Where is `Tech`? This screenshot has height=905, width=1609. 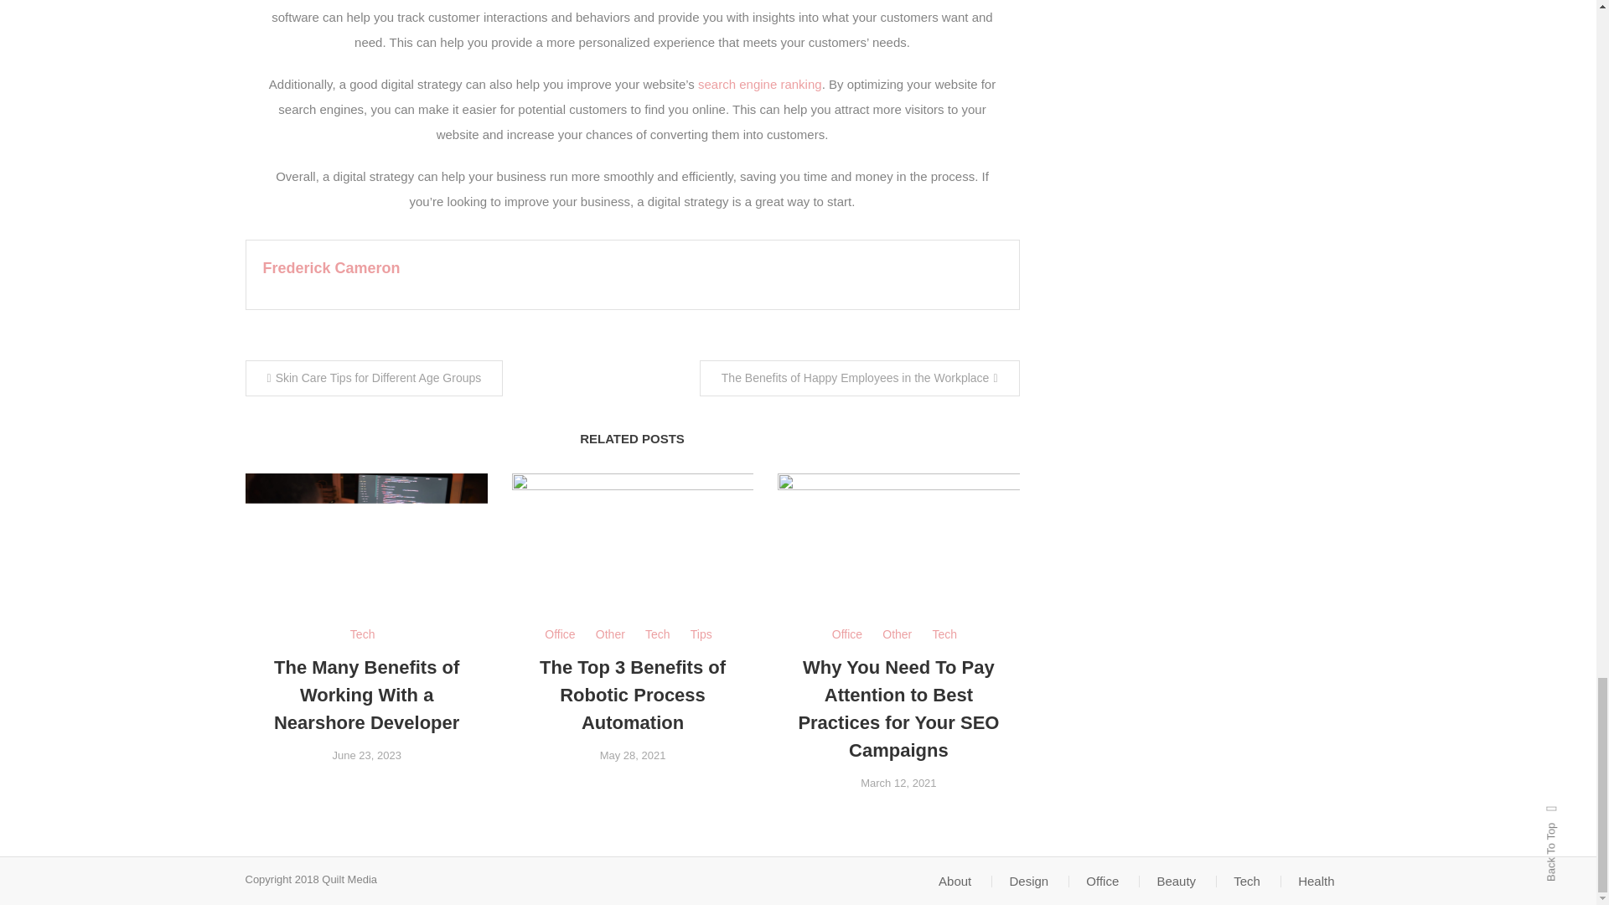
Tech is located at coordinates (657, 635).